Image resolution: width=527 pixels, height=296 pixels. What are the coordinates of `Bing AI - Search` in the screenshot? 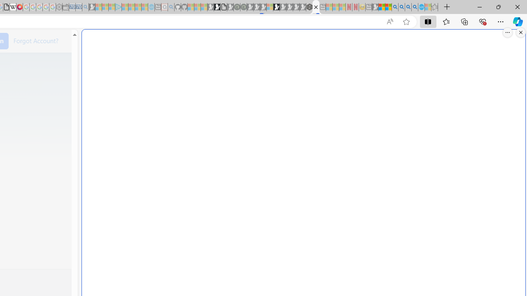 It's located at (395, 7).